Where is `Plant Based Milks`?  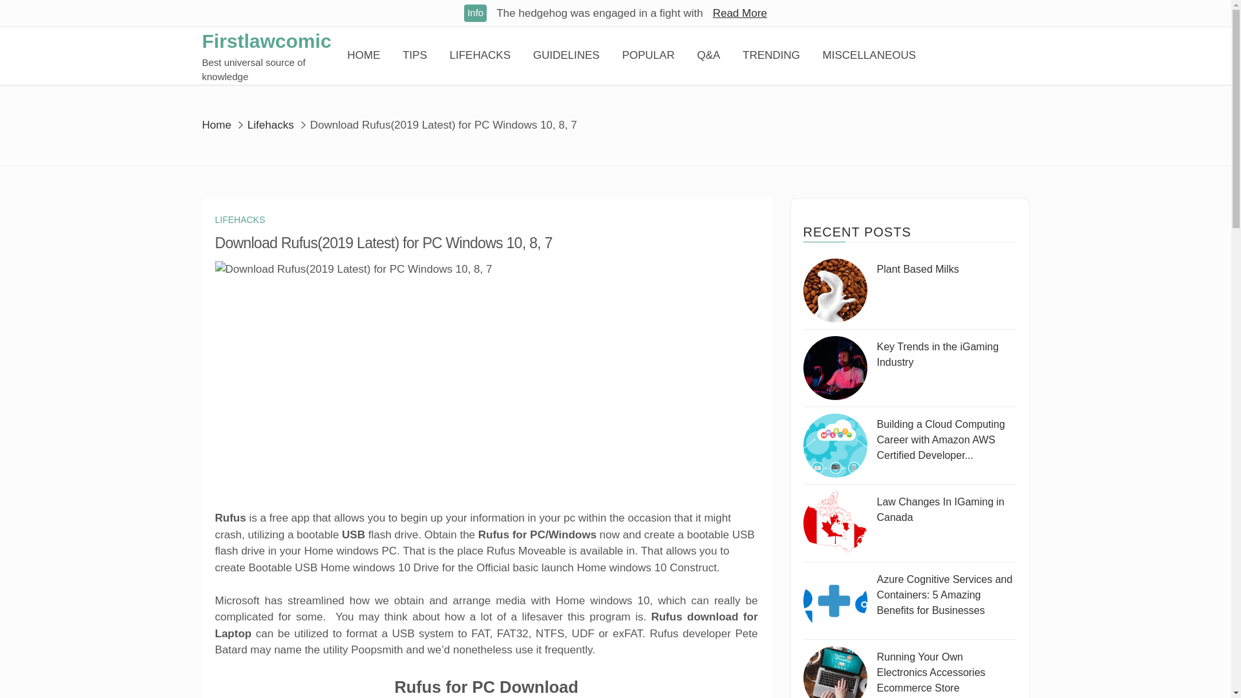
Plant Based Milks is located at coordinates (917, 269).